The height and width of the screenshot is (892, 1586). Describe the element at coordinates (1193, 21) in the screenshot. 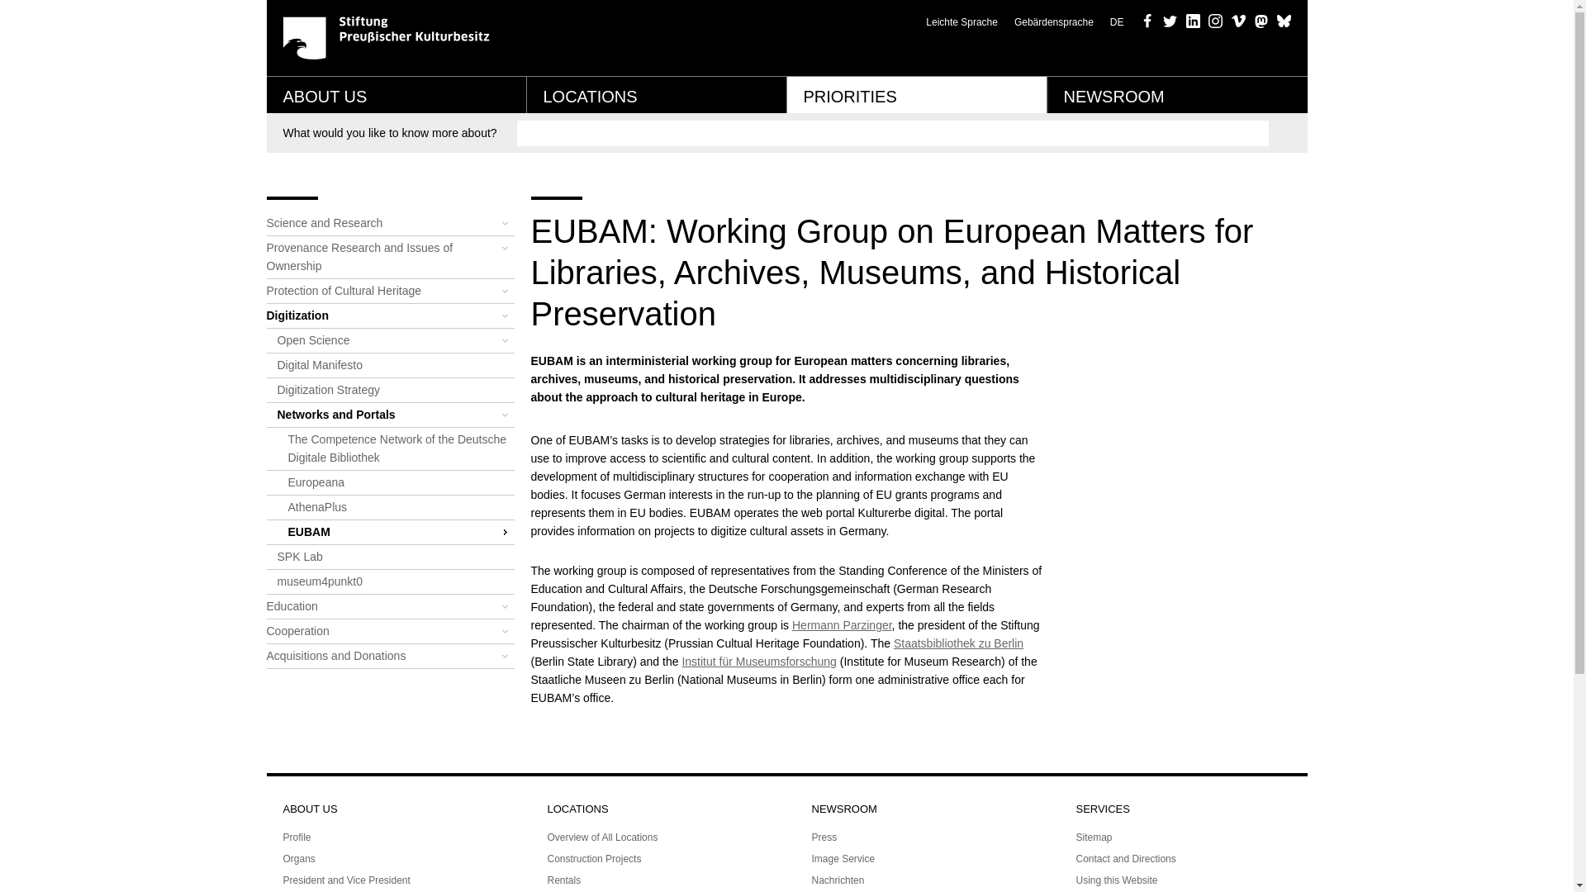

I see `LinkedIn` at that location.